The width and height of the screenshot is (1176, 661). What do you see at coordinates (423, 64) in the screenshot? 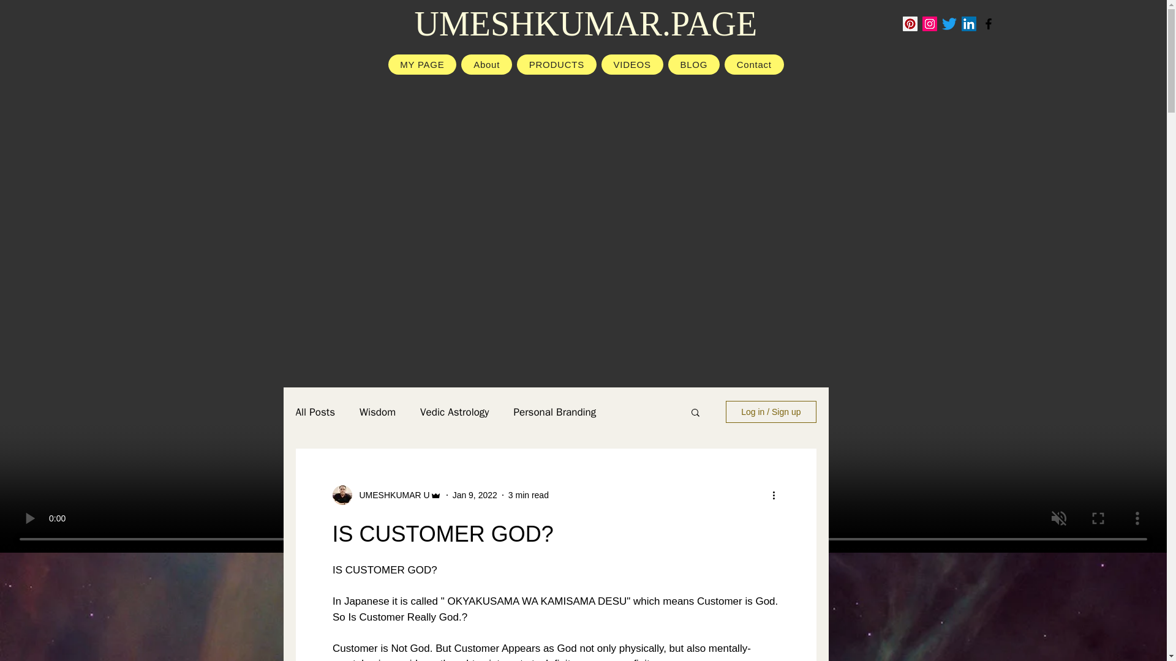
I see `MY PAGE` at bounding box center [423, 64].